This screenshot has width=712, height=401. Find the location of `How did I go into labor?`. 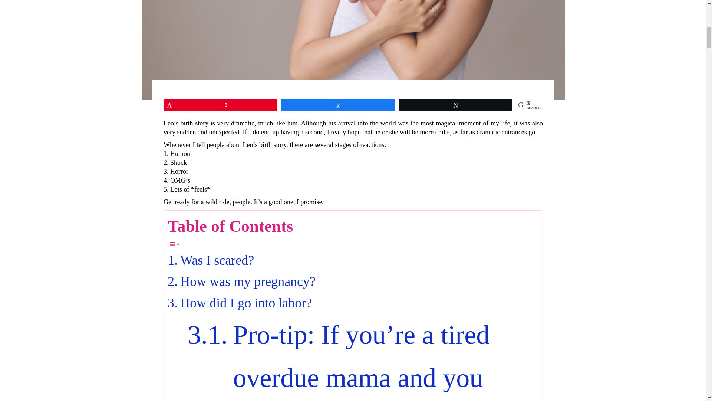

How did I go into labor? is located at coordinates (240, 303).